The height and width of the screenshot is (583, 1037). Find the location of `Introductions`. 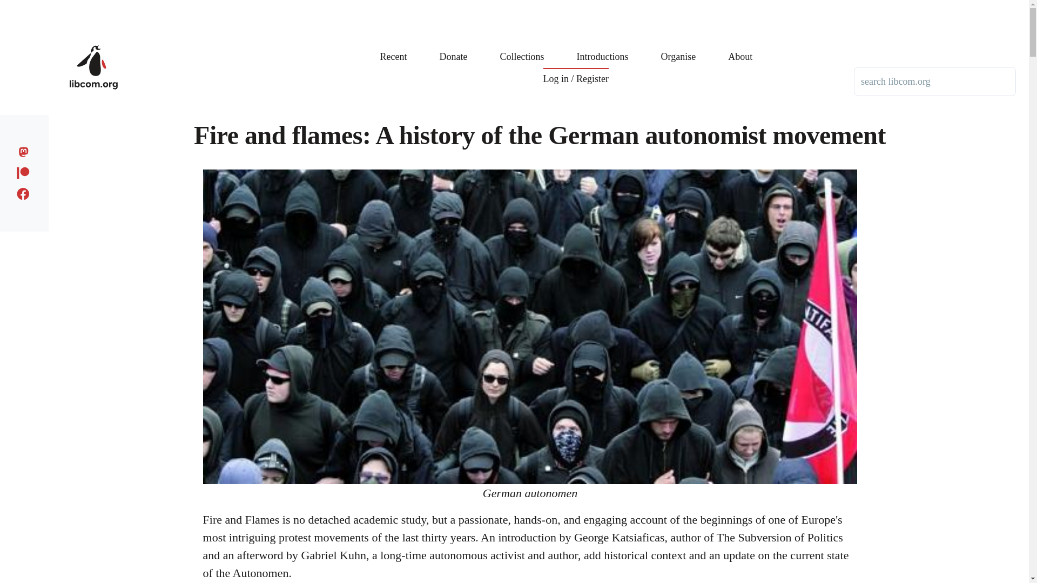

Introductions is located at coordinates (602, 49).